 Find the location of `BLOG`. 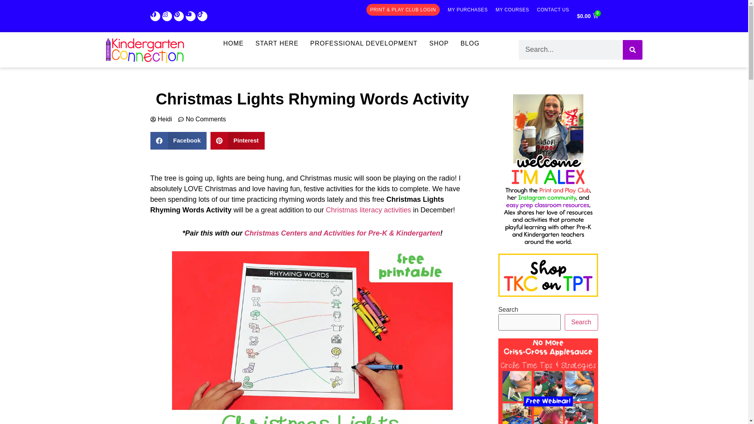

BLOG is located at coordinates (470, 44).